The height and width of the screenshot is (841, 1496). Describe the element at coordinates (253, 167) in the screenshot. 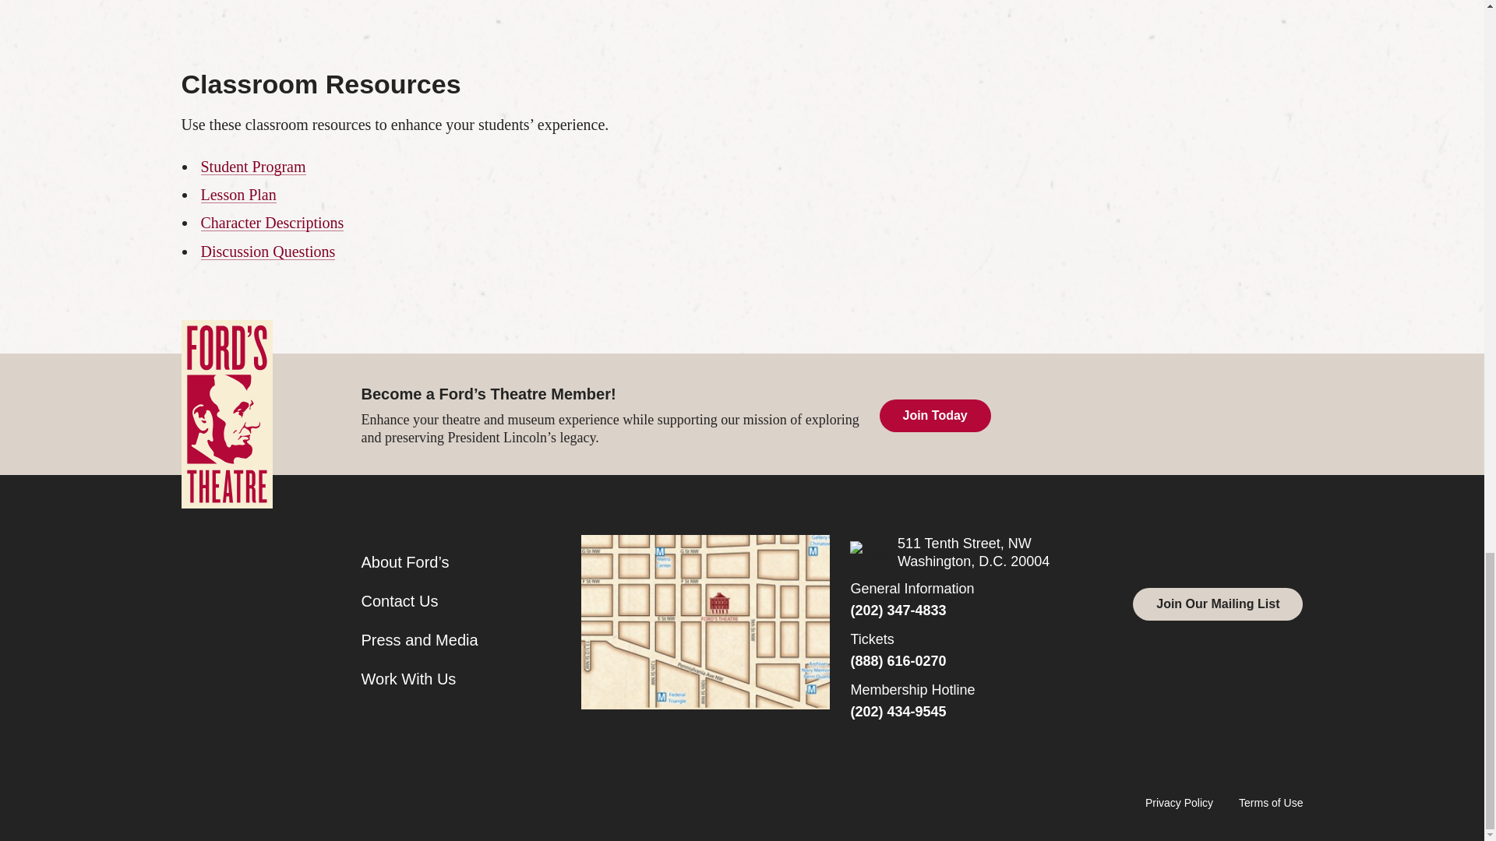

I see `Student Program` at that location.